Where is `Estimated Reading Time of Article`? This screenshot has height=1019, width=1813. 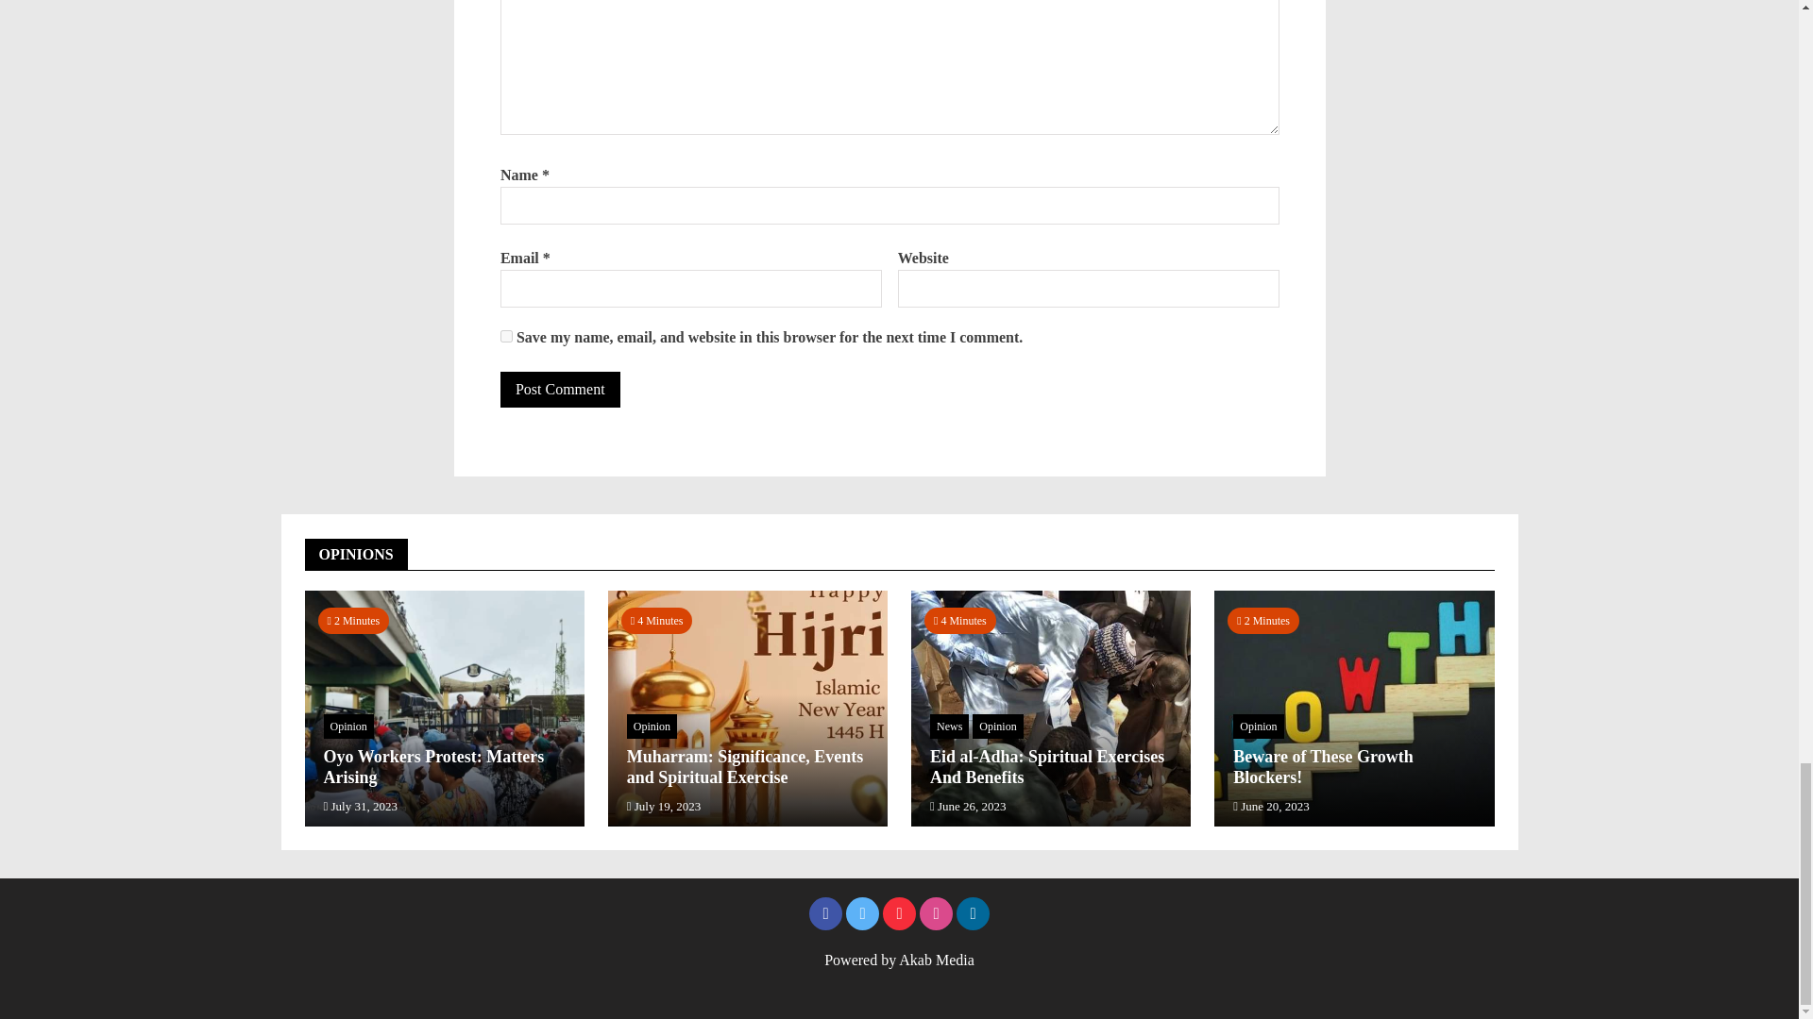 Estimated Reading Time of Article is located at coordinates (353, 620).